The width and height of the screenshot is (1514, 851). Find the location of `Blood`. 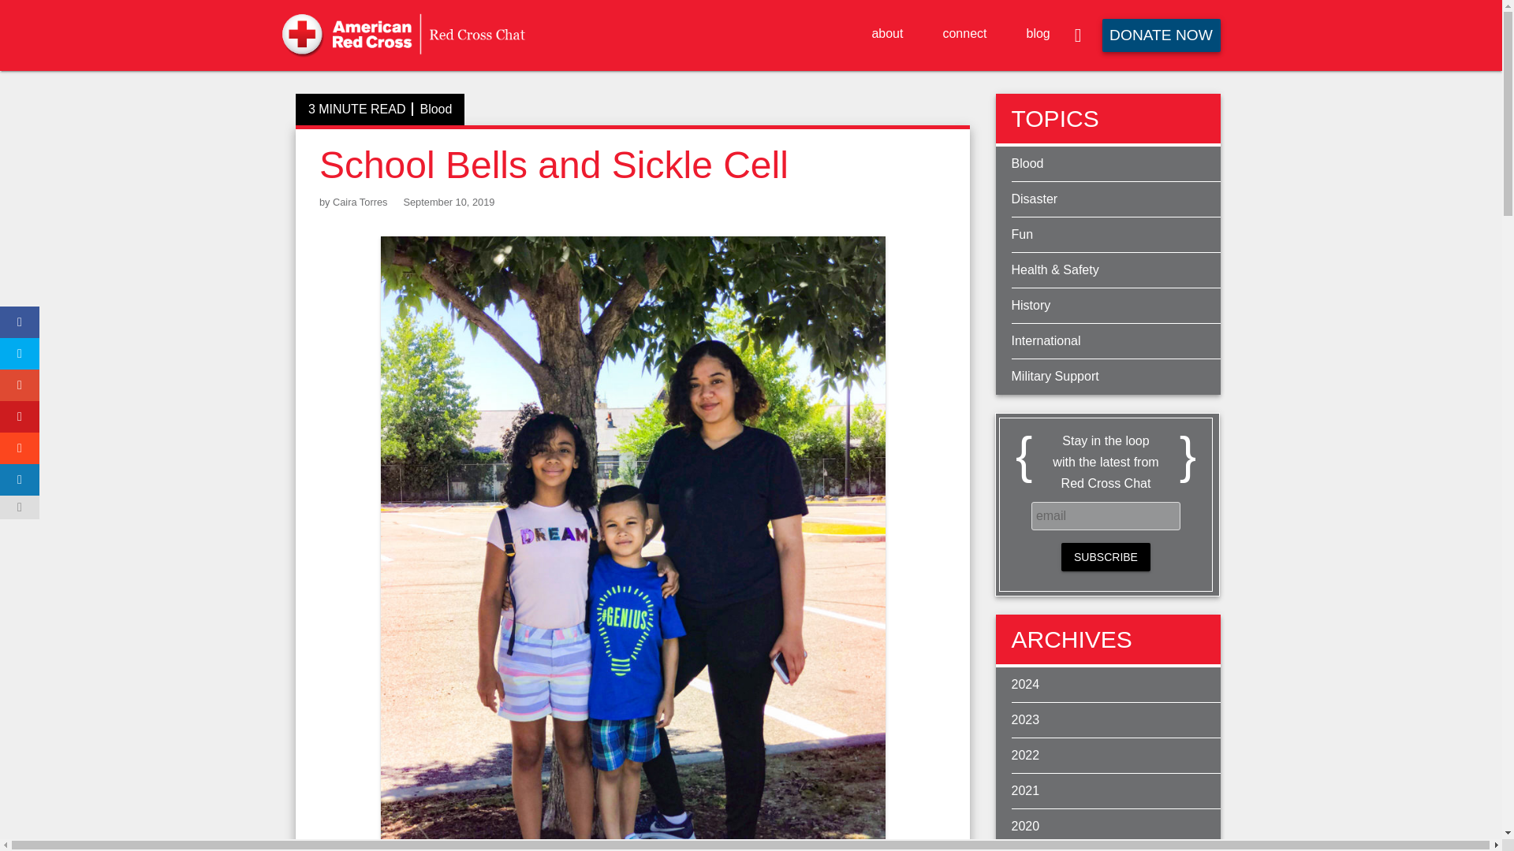

Blood is located at coordinates (435, 109).